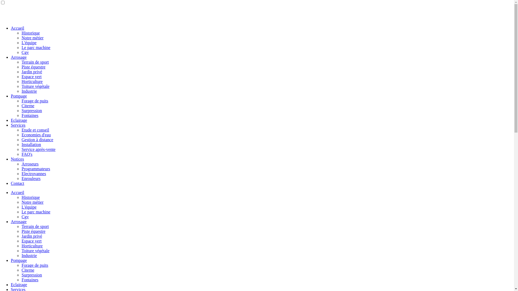 Image resolution: width=518 pixels, height=291 pixels. I want to click on Surpression, so click(32, 275).